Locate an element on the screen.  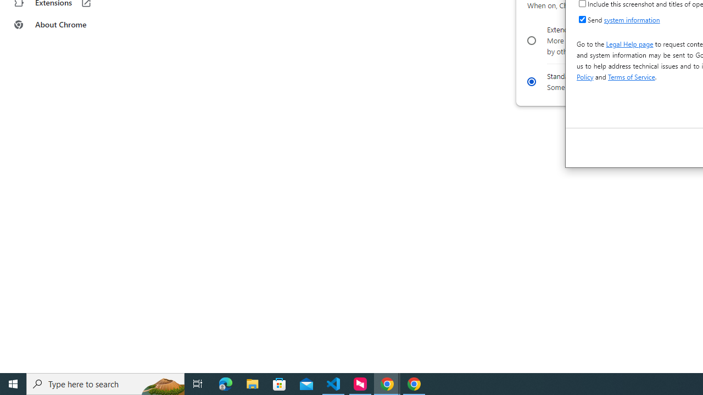
system information is located at coordinates (632, 19).